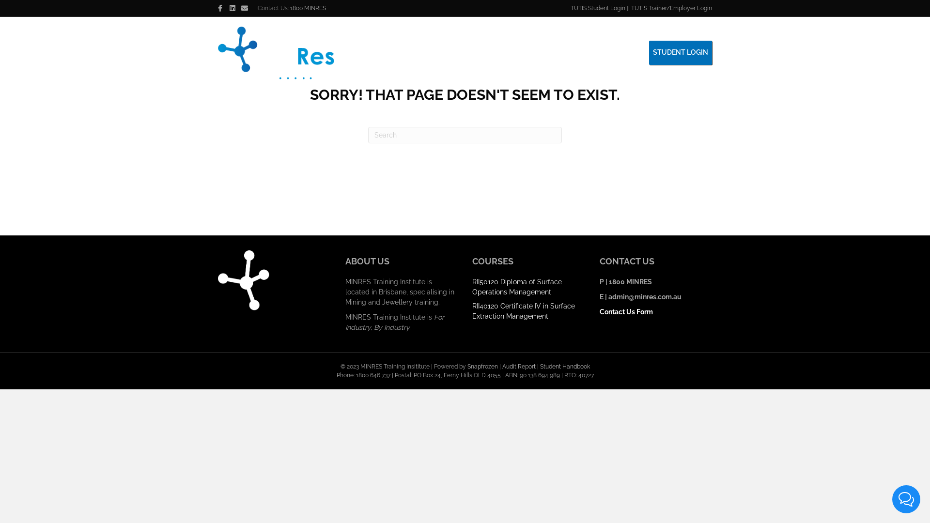  Describe the element at coordinates (469, 53) in the screenshot. I see `INFORMATION` at that location.